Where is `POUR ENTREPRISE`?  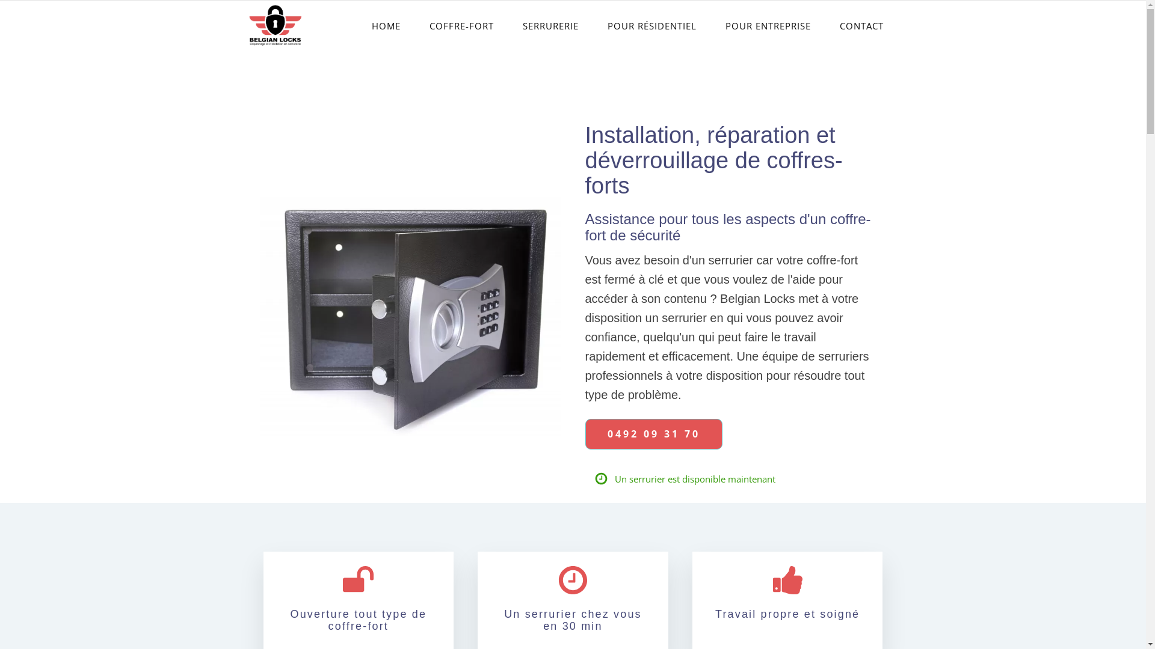
POUR ENTREPRISE is located at coordinates (768, 26).